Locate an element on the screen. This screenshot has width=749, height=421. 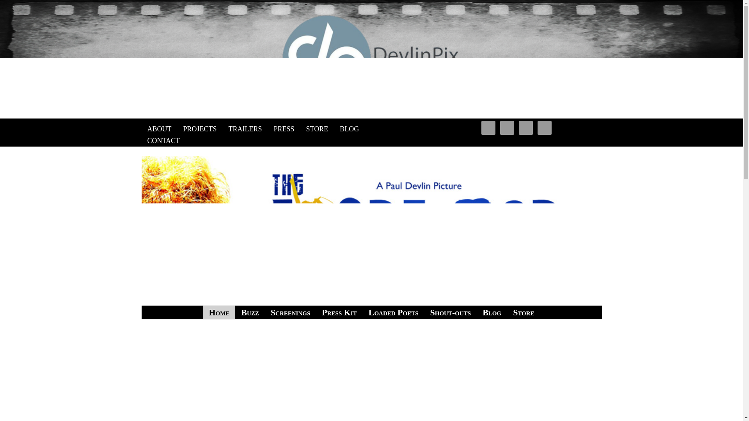
Shout-outs is located at coordinates (451, 312).